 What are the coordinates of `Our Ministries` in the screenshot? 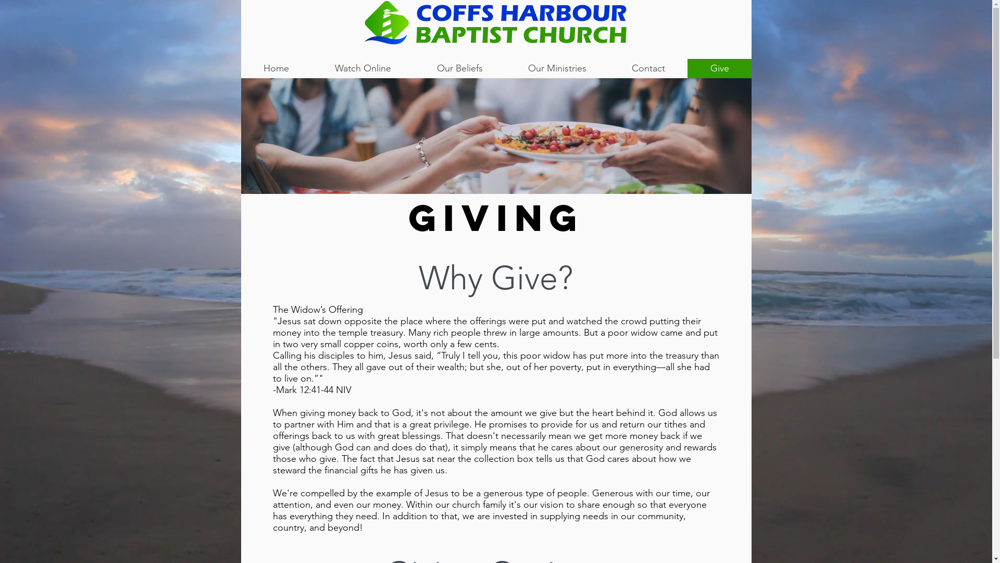 It's located at (557, 69).